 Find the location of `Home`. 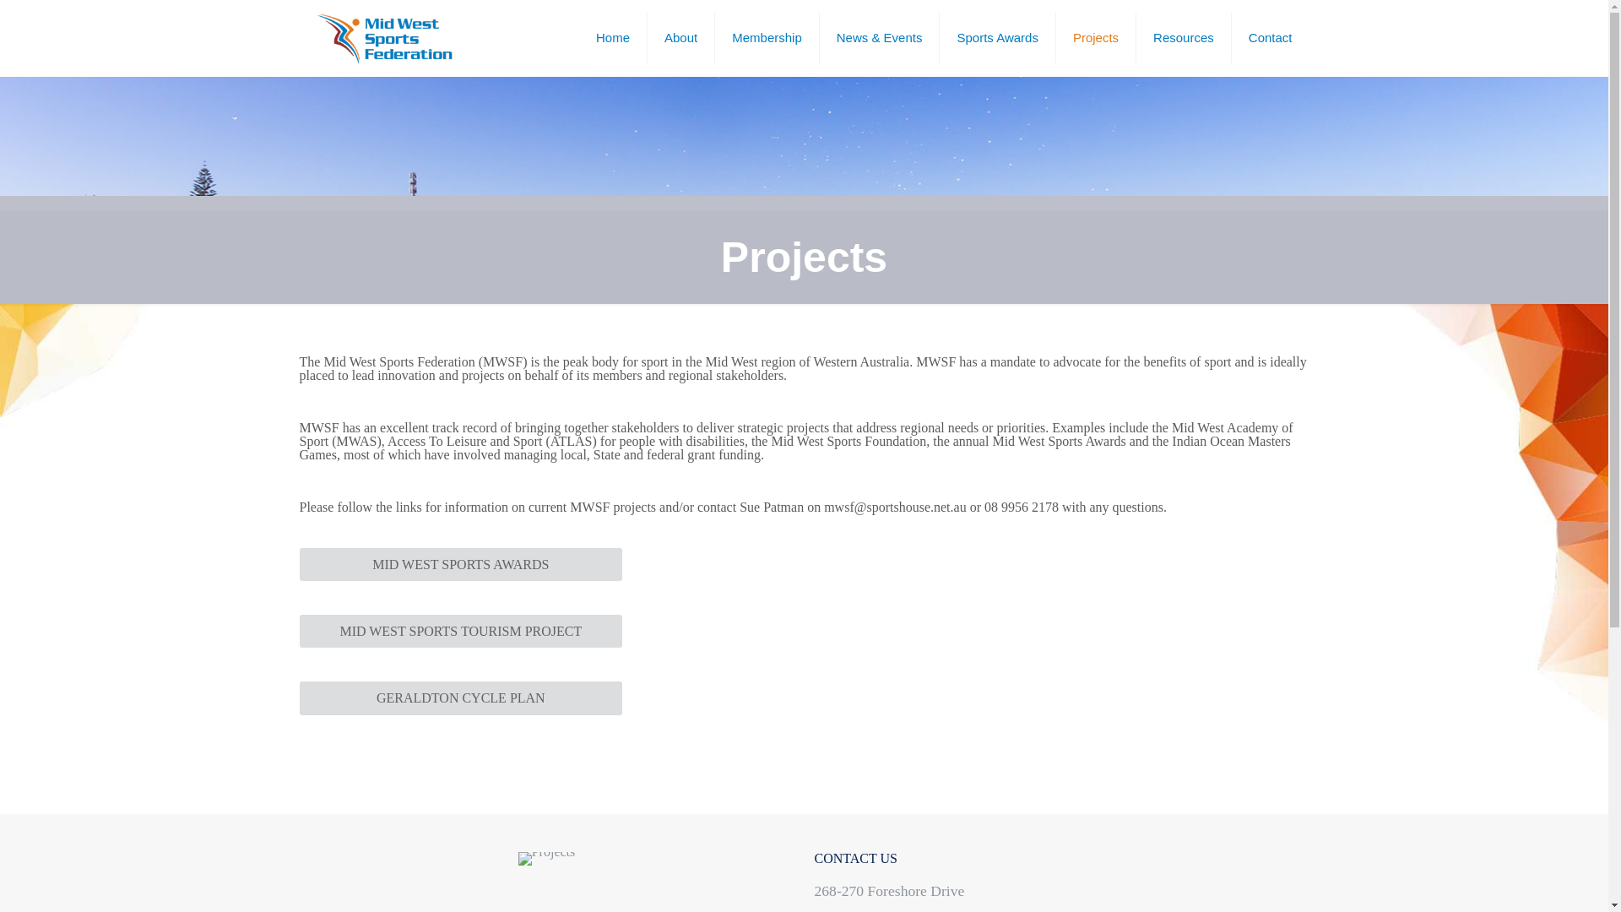

Home is located at coordinates (613, 37).